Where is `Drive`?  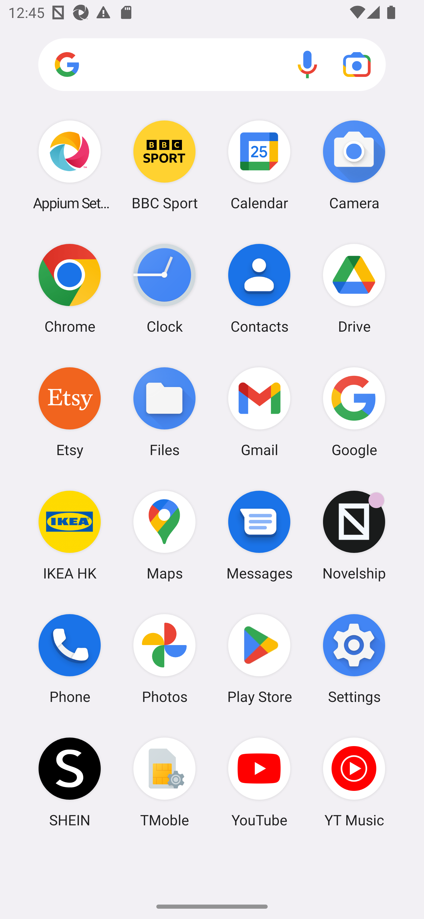
Drive is located at coordinates (354, 288).